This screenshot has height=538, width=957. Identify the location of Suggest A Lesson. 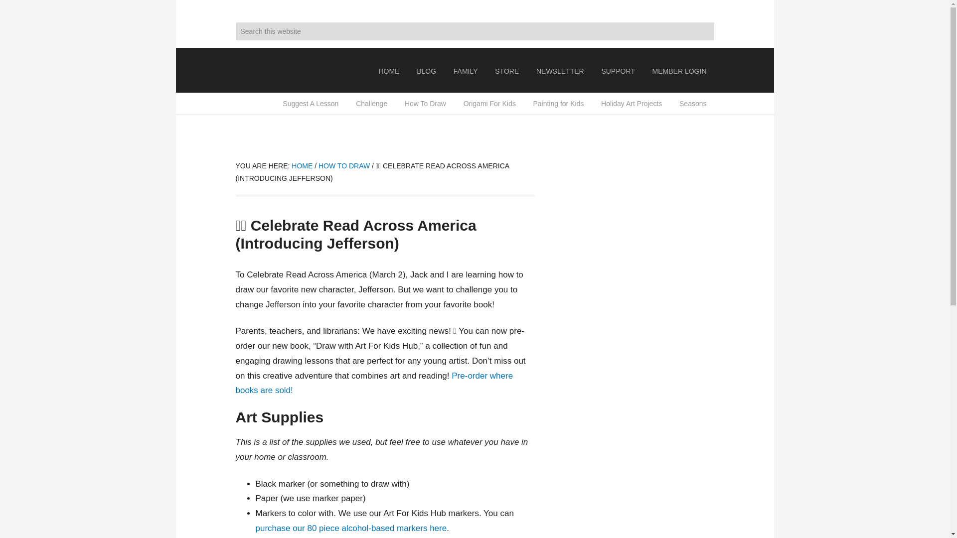
(310, 104).